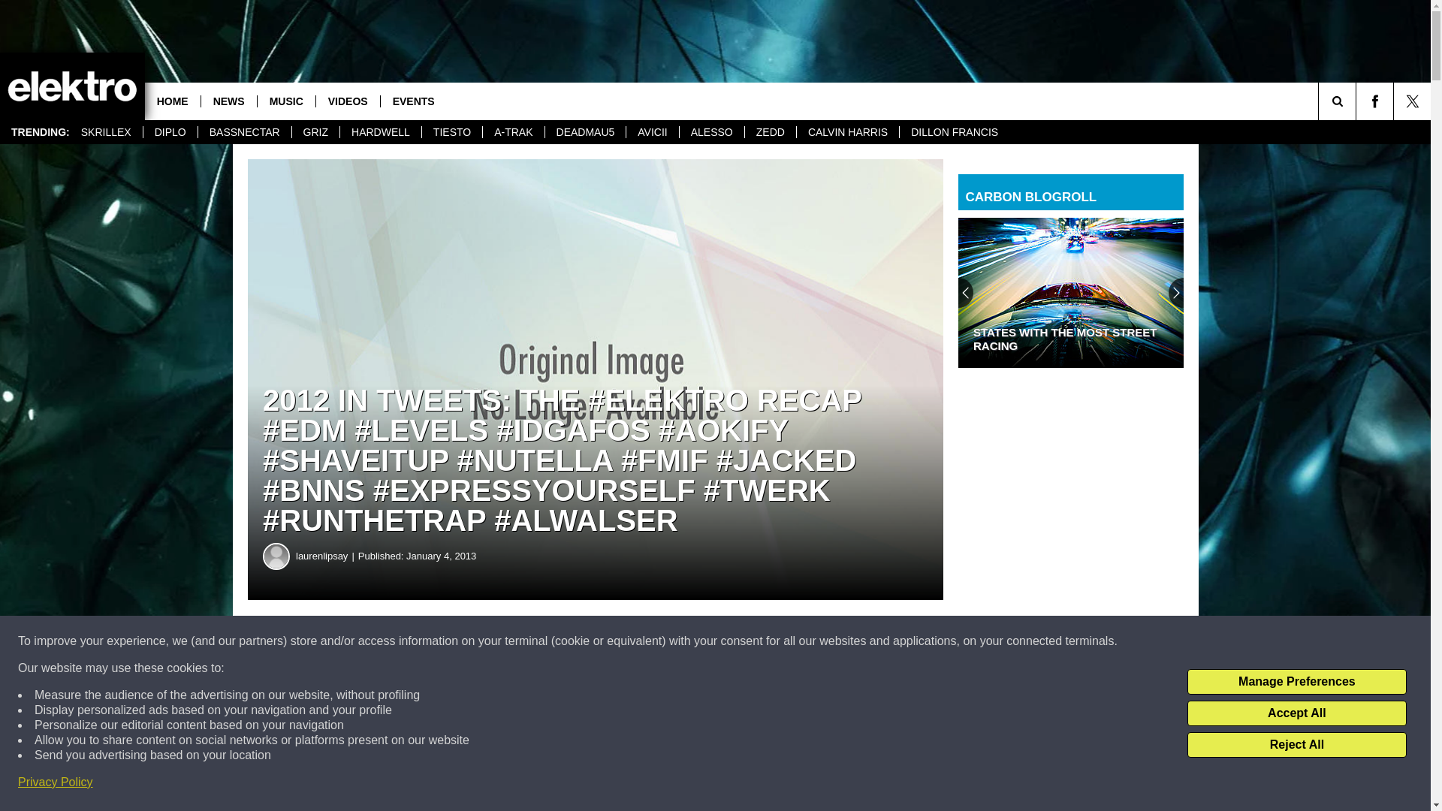 The height and width of the screenshot is (811, 1442). I want to click on laurenlipsay, so click(326, 556).